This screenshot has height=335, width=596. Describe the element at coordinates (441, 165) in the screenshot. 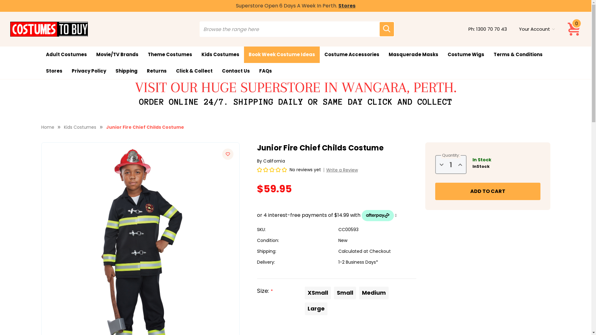

I see `Decrease Quantity of Junior Fire Chief Childs Costume` at that location.